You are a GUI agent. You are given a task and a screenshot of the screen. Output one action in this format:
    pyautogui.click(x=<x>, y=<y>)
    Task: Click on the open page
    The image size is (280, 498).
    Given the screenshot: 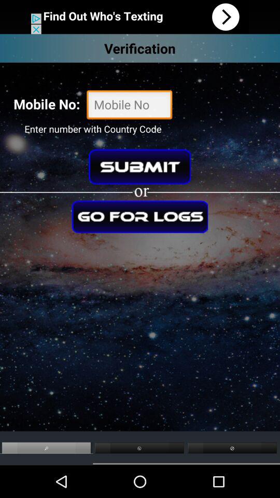 What is the action you would take?
    pyautogui.click(x=140, y=17)
    